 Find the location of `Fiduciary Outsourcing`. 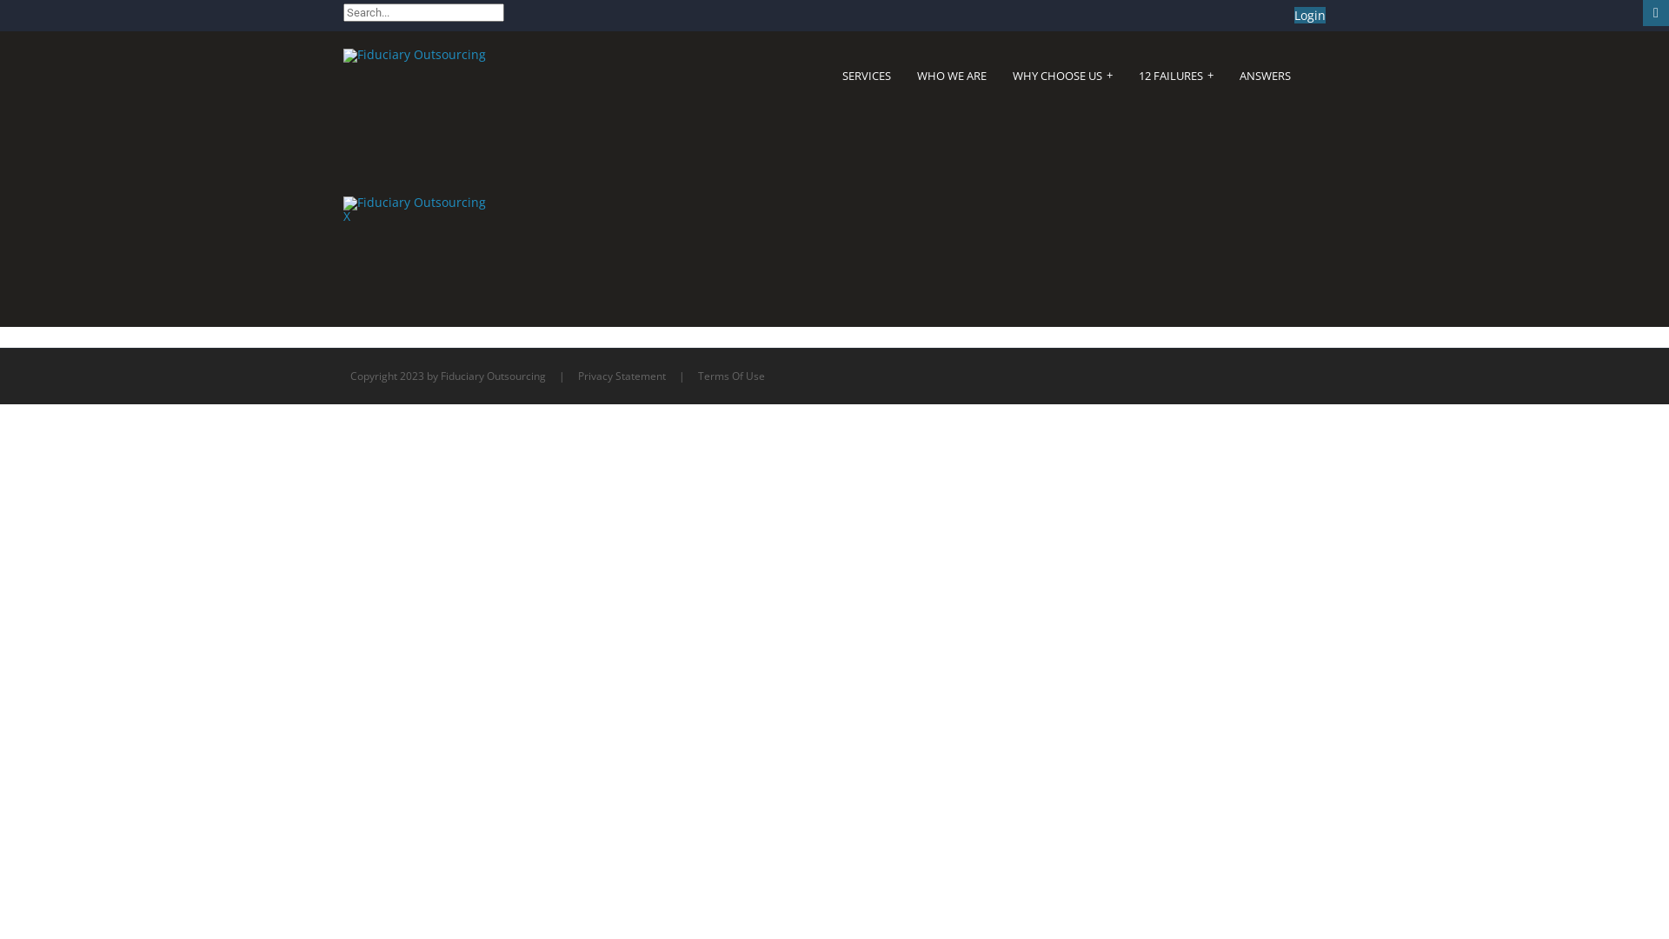

Fiduciary Outsourcing is located at coordinates (415, 202).